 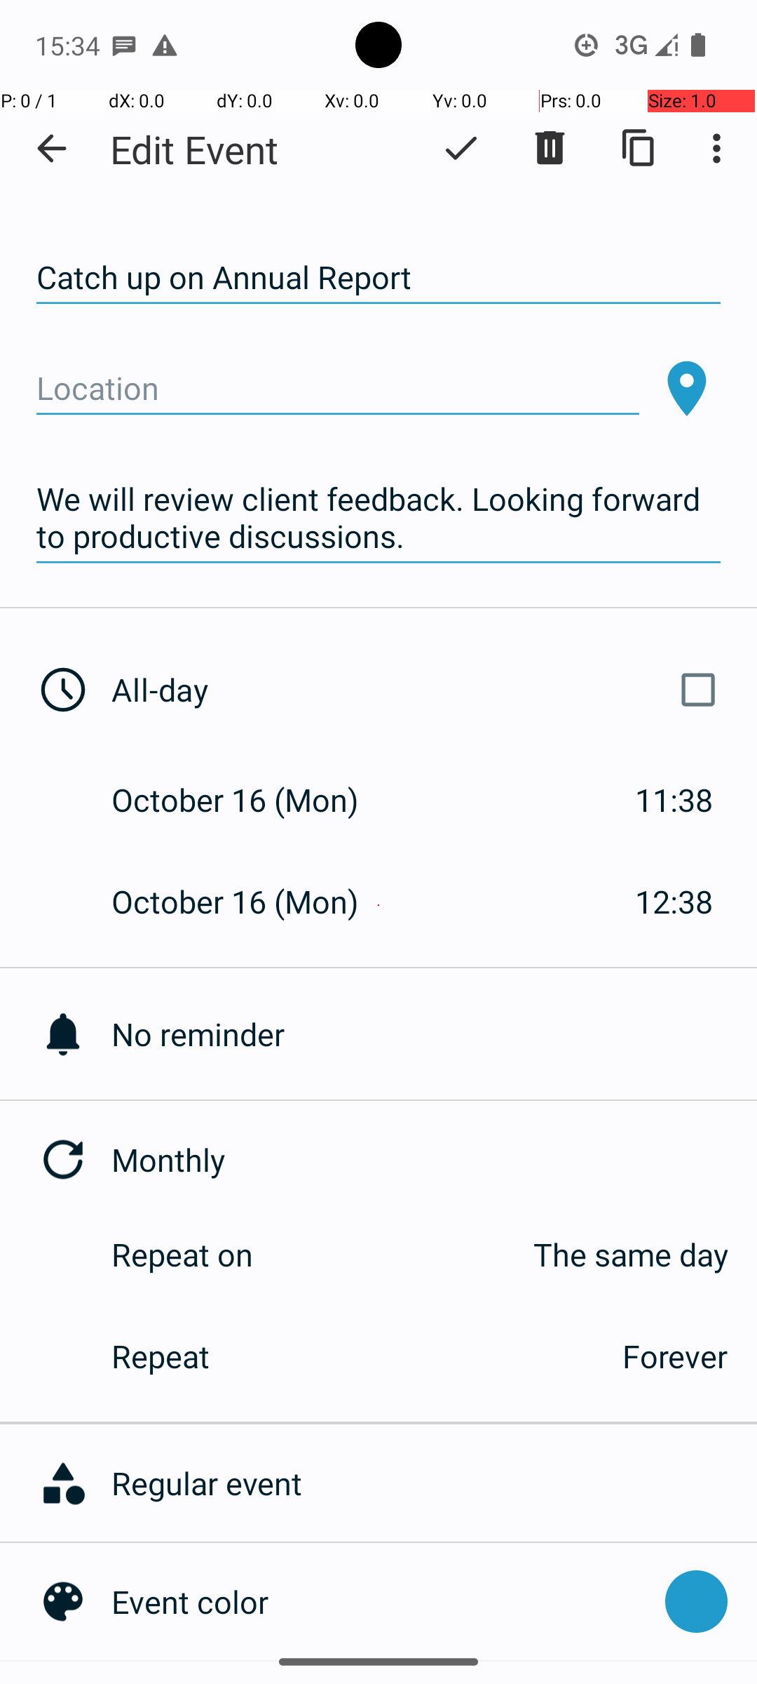 What do you see at coordinates (674, 800) in the screenshot?
I see `11:38` at bounding box center [674, 800].